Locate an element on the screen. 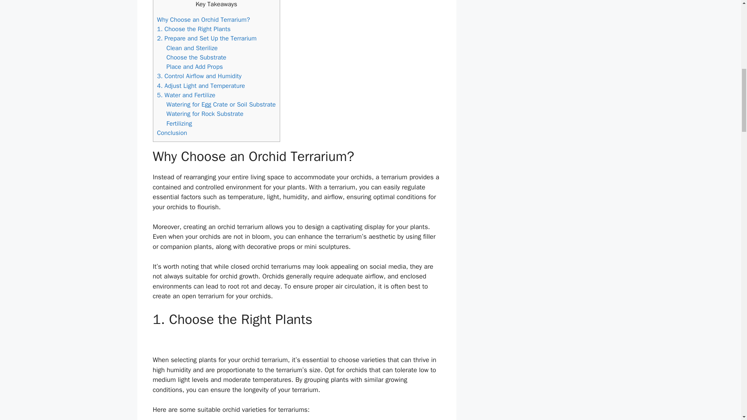 The height and width of the screenshot is (420, 747). 5. Water and Fertilize is located at coordinates (186, 95).